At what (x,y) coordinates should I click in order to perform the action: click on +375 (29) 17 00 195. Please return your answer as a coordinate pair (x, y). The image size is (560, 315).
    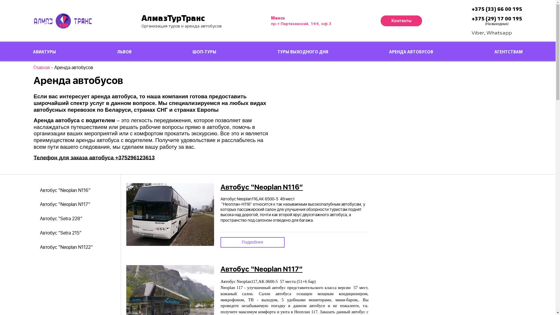
    Looking at the image, I should click on (497, 19).